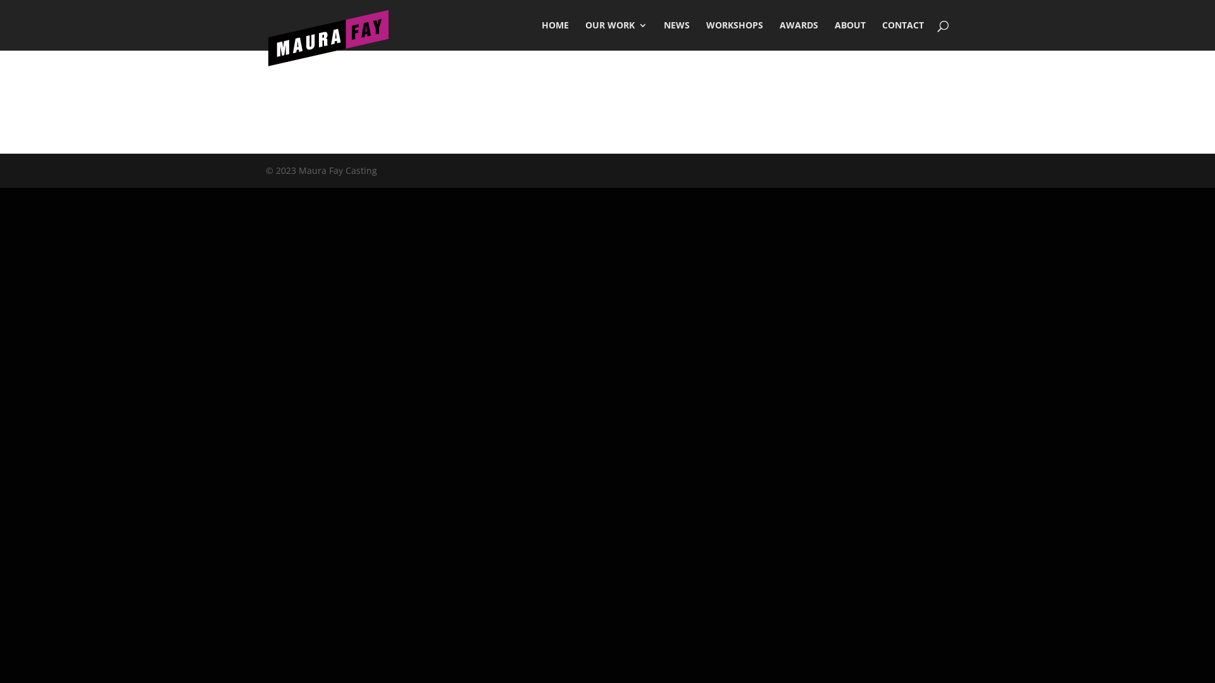 This screenshot has height=683, width=1215. Describe the element at coordinates (556, 35) in the screenshot. I see `HOME` at that location.